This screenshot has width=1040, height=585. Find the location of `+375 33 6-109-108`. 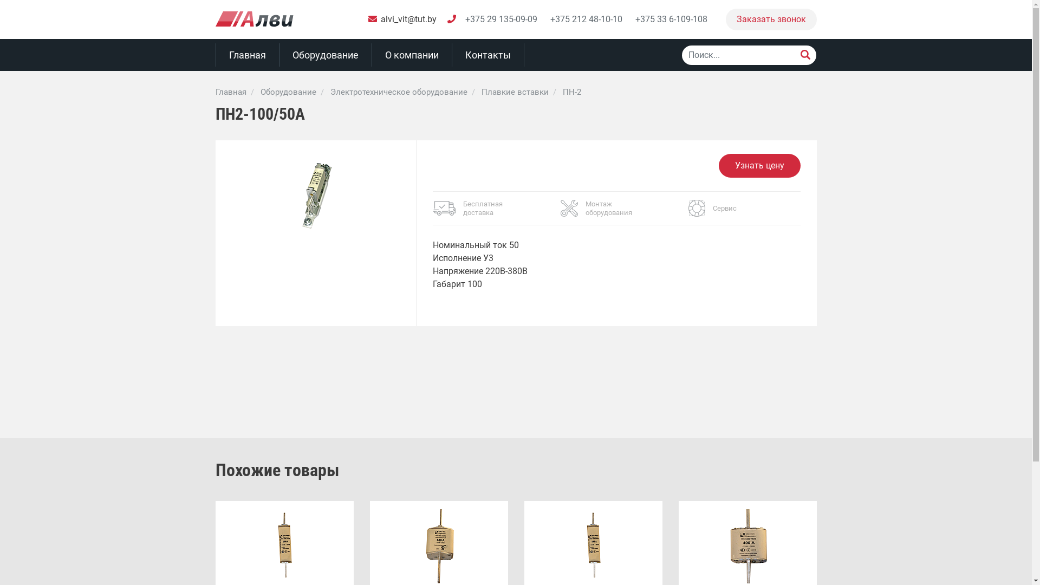

+375 33 6-109-108 is located at coordinates (671, 19).